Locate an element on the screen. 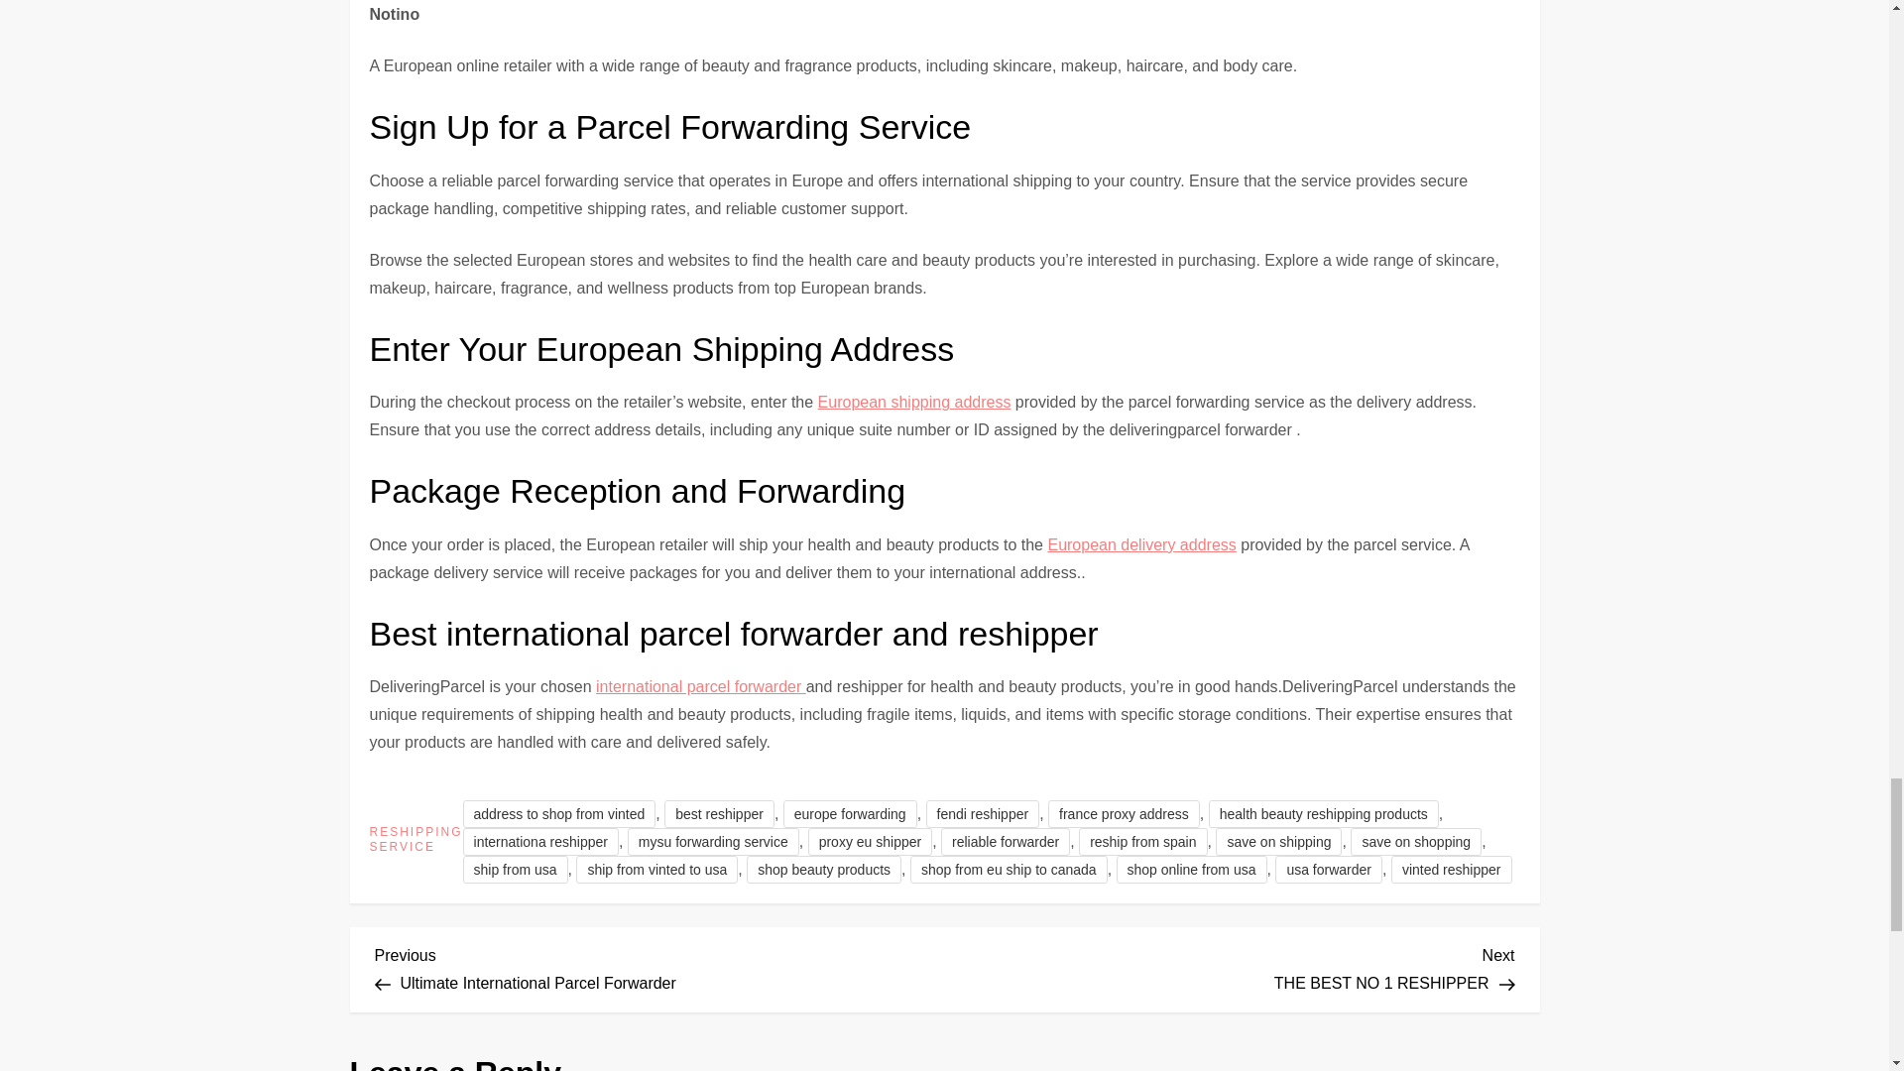 The width and height of the screenshot is (1904, 1071). health beauty reshipping products is located at coordinates (559, 813).